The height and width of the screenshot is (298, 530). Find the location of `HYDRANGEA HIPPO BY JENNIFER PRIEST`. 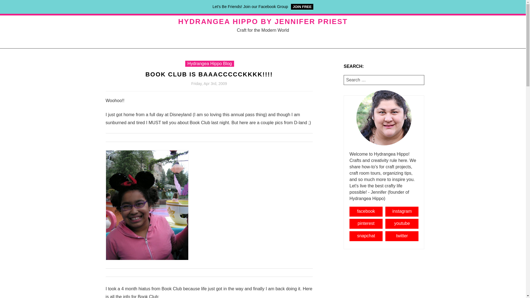

HYDRANGEA HIPPO BY JENNIFER PRIEST is located at coordinates (263, 22).